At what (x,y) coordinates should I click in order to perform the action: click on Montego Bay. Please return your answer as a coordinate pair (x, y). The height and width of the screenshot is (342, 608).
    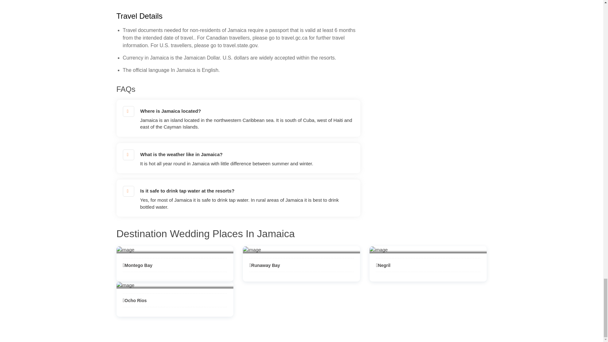
    Looking at the image, I should click on (137, 265).